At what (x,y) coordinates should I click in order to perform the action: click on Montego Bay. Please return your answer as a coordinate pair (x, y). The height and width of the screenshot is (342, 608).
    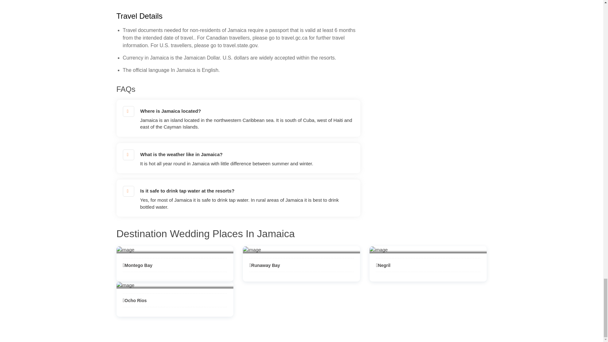
    Looking at the image, I should click on (137, 265).